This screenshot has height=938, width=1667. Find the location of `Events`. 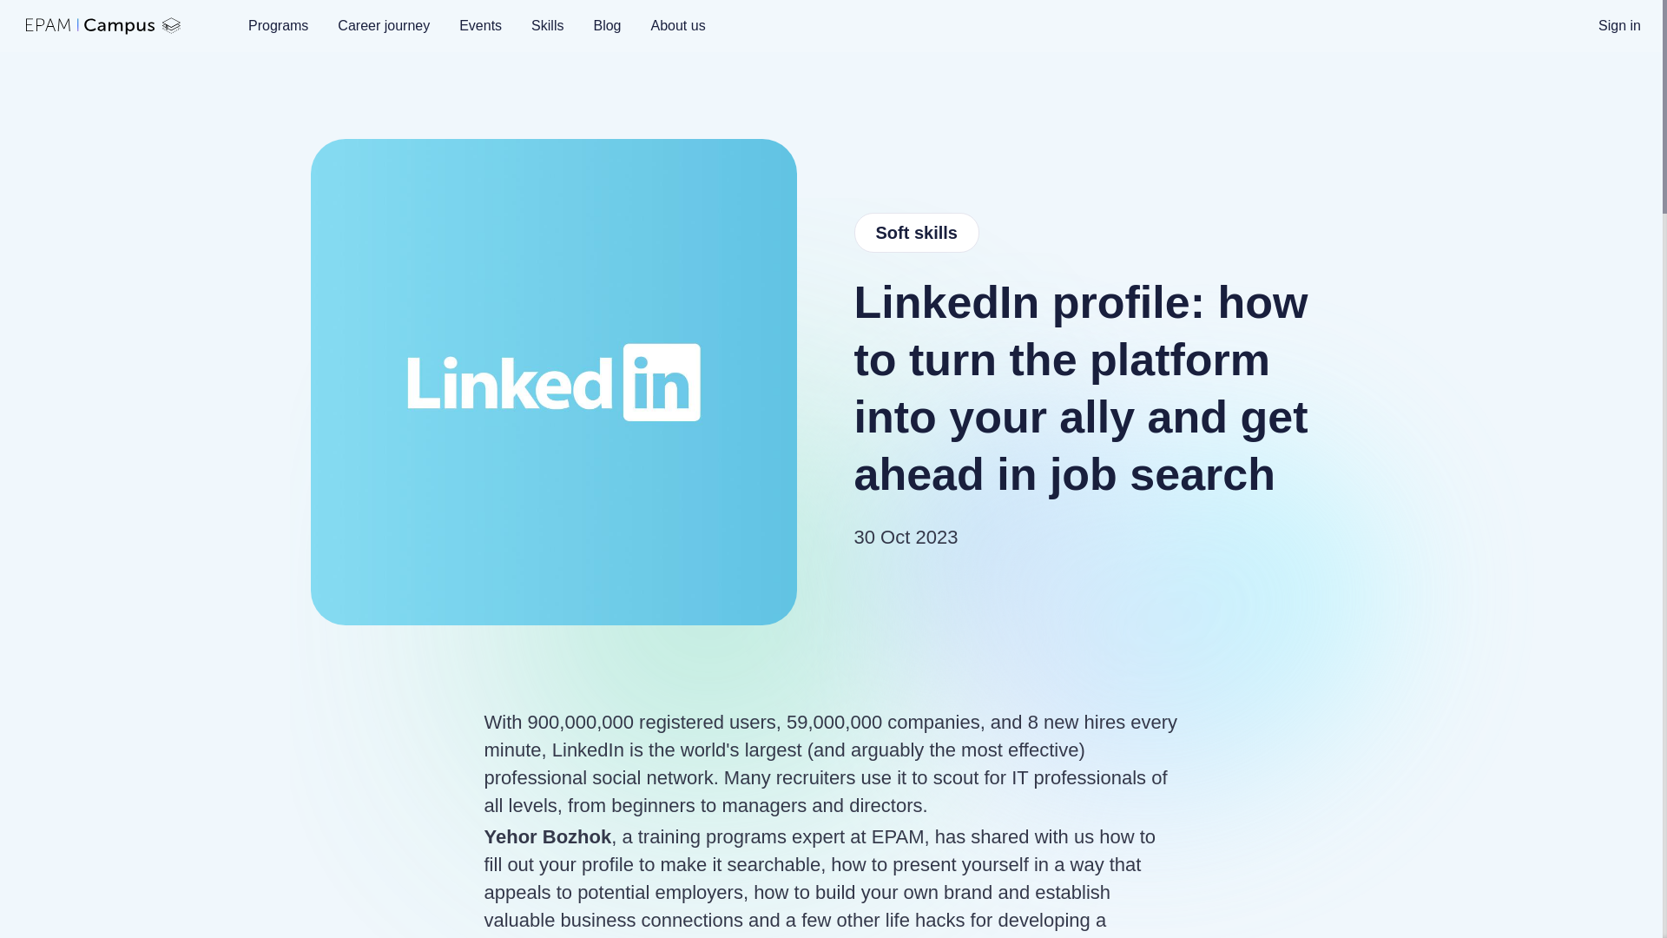

Events is located at coordinates (481, 25).